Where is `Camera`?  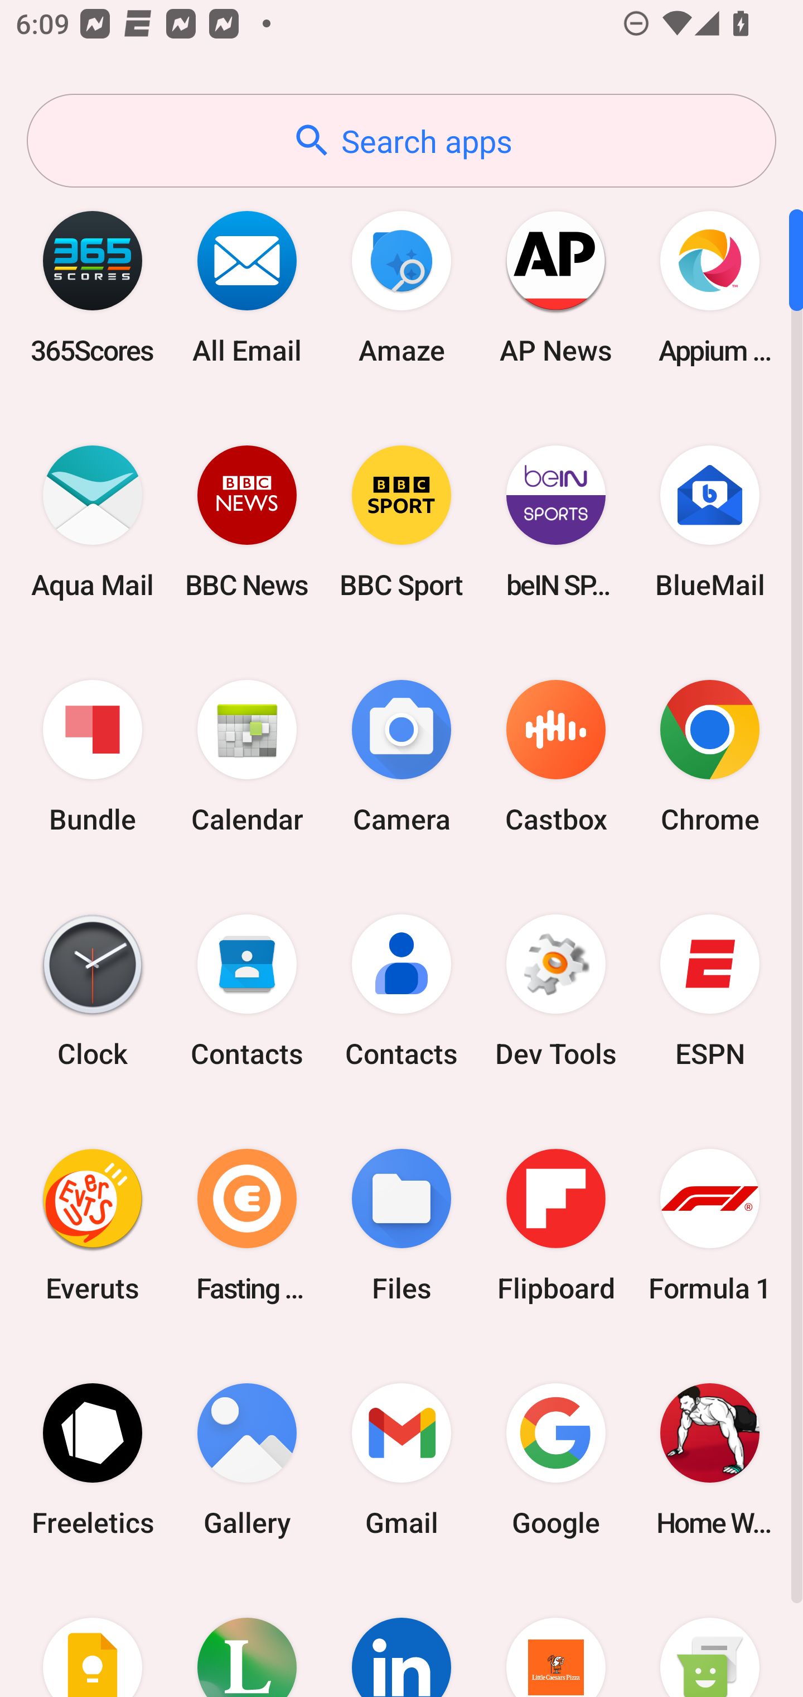 Camera is located at coordinates (401, 757).